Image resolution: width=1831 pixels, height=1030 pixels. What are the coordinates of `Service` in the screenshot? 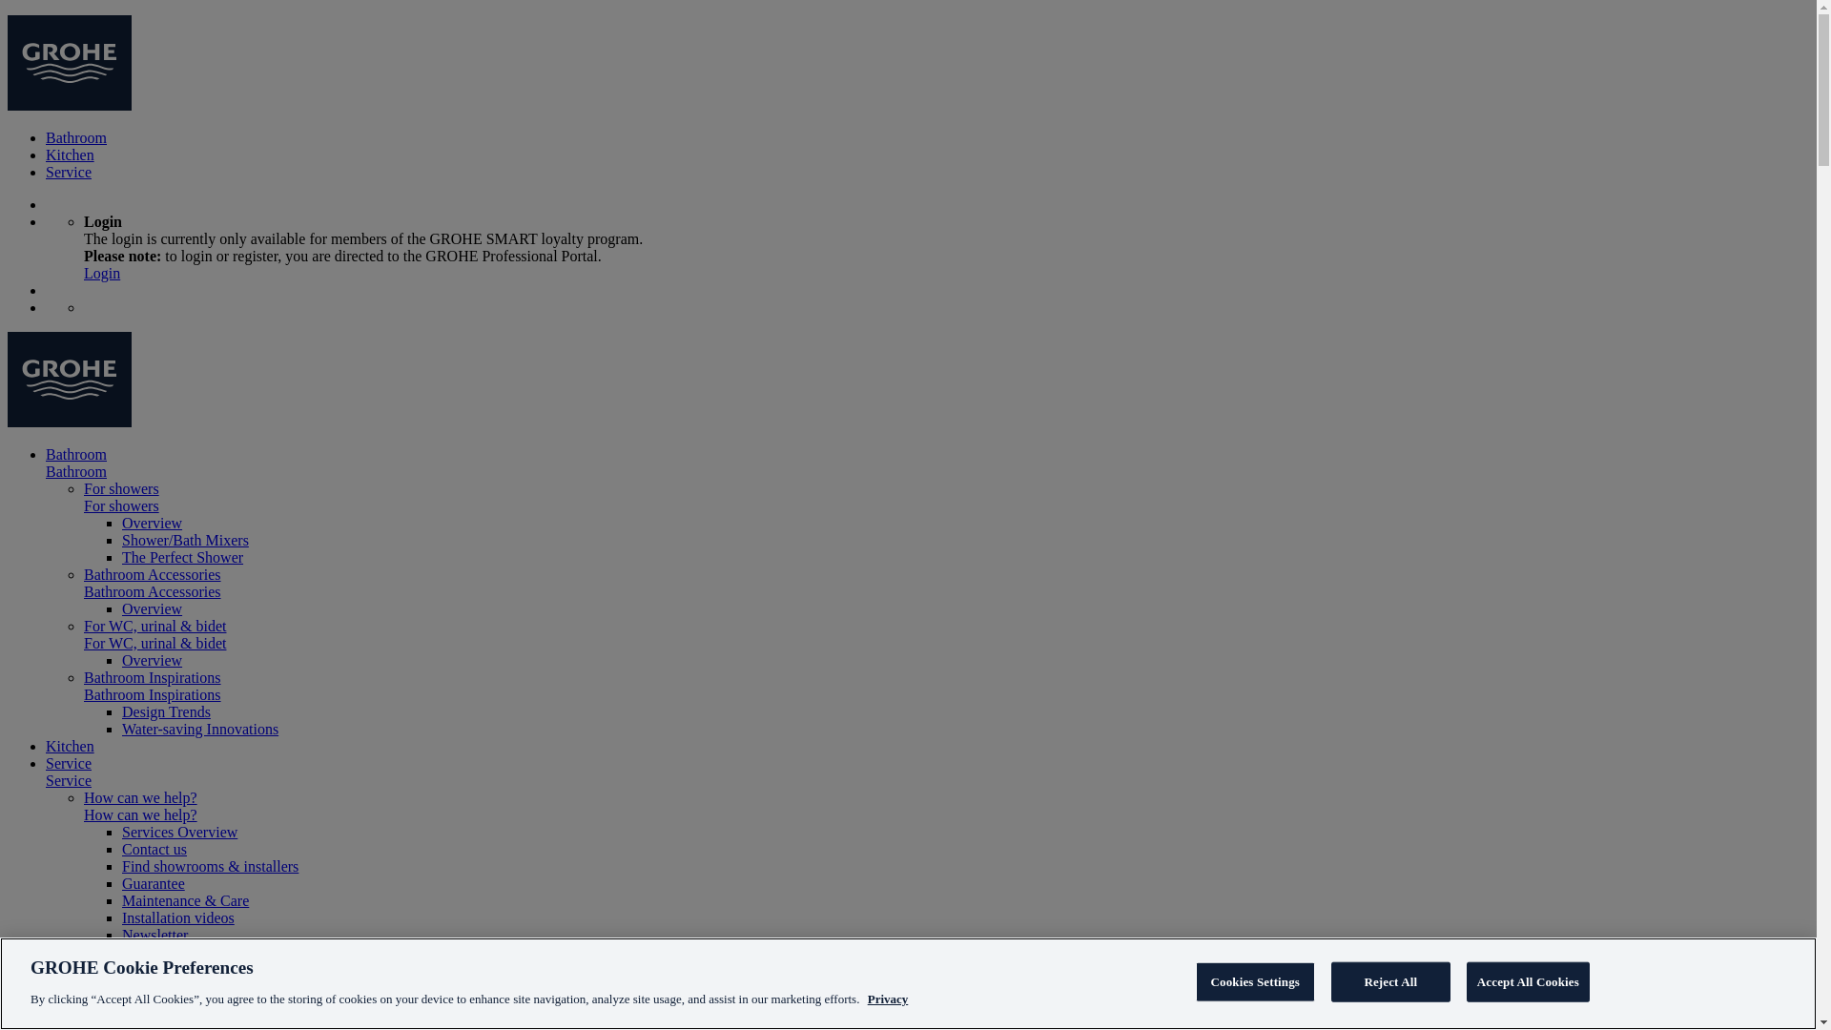 It's located at (69, 763).